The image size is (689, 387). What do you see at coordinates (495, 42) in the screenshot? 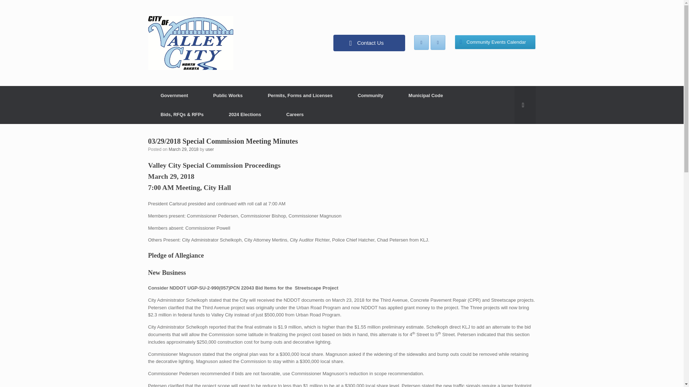
I see `Community Events Calendar` at bounding box center [495, 42].